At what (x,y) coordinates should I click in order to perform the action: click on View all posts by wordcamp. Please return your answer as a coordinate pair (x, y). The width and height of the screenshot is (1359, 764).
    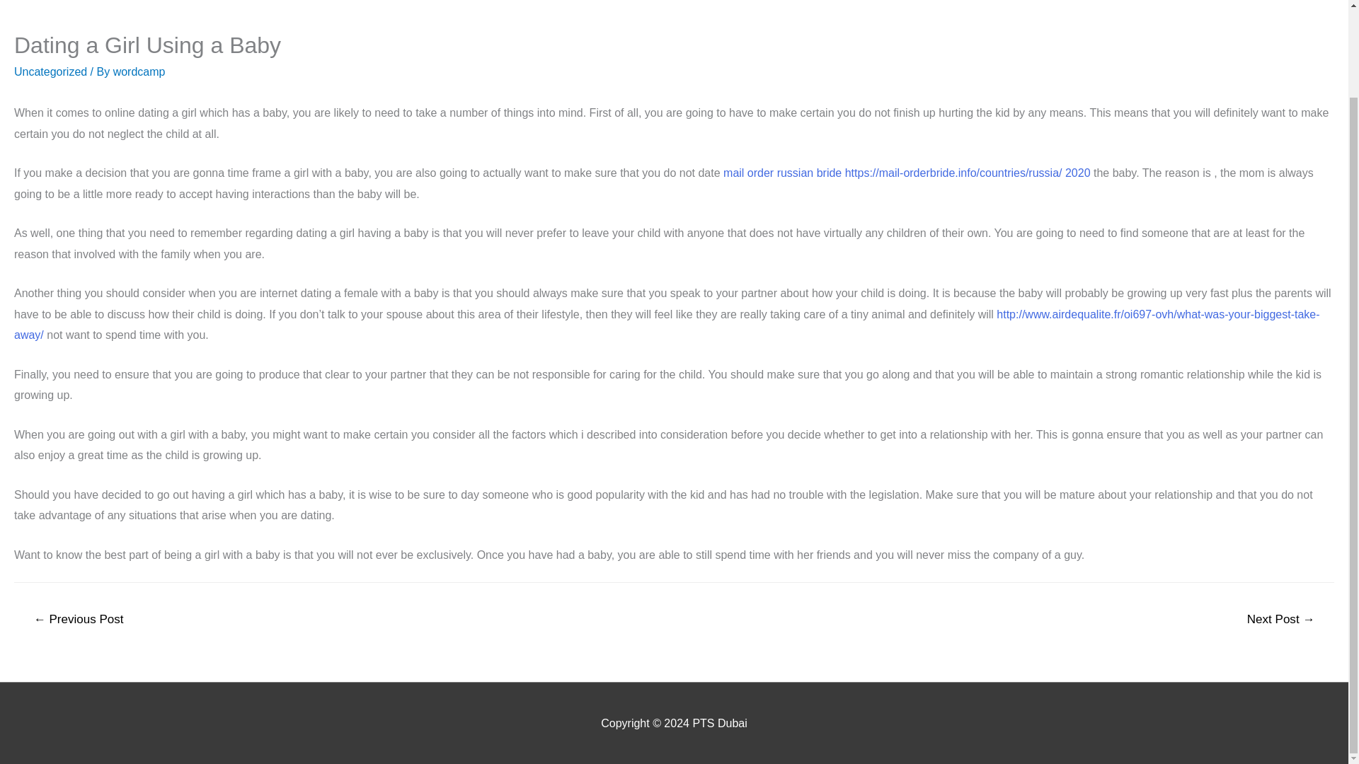
    Looking at the image, I should click on (139, 71).